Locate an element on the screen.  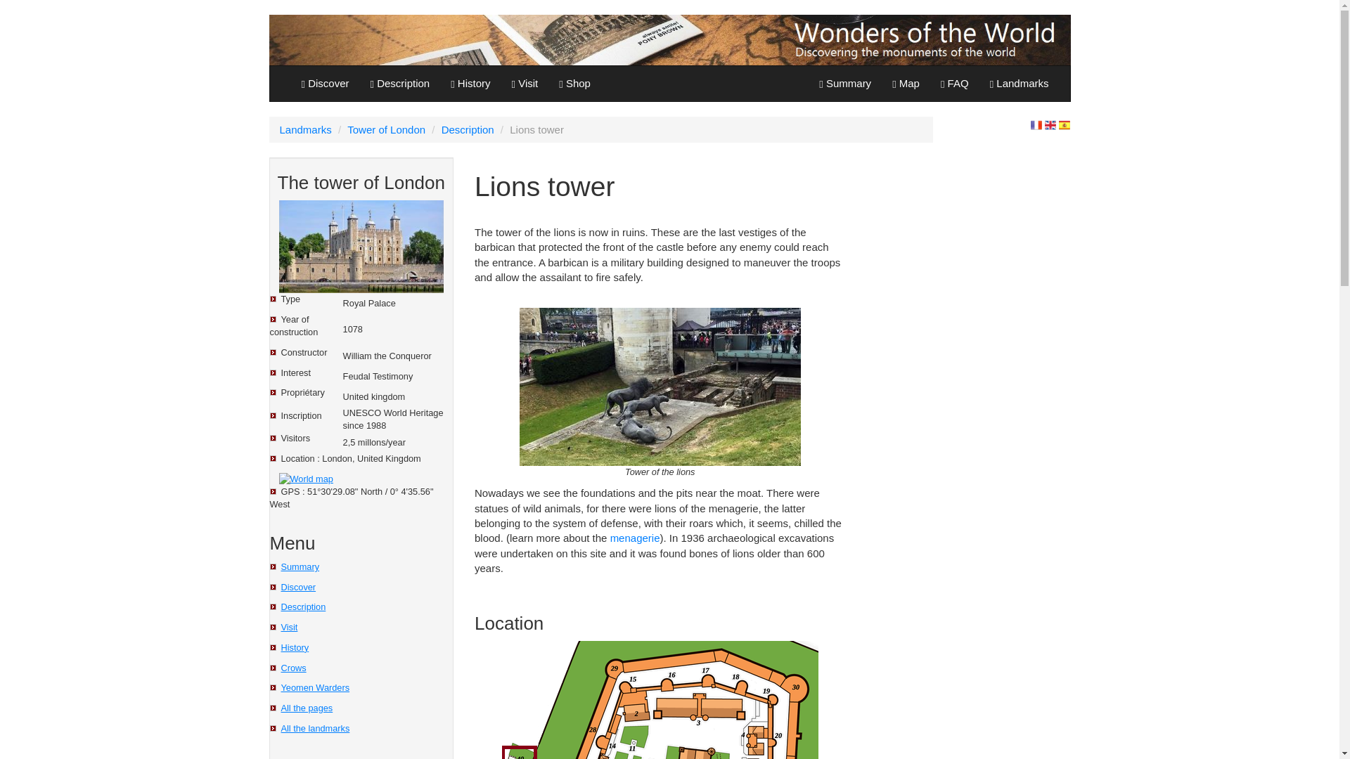
All the pages is located at coordinates (307, 708).